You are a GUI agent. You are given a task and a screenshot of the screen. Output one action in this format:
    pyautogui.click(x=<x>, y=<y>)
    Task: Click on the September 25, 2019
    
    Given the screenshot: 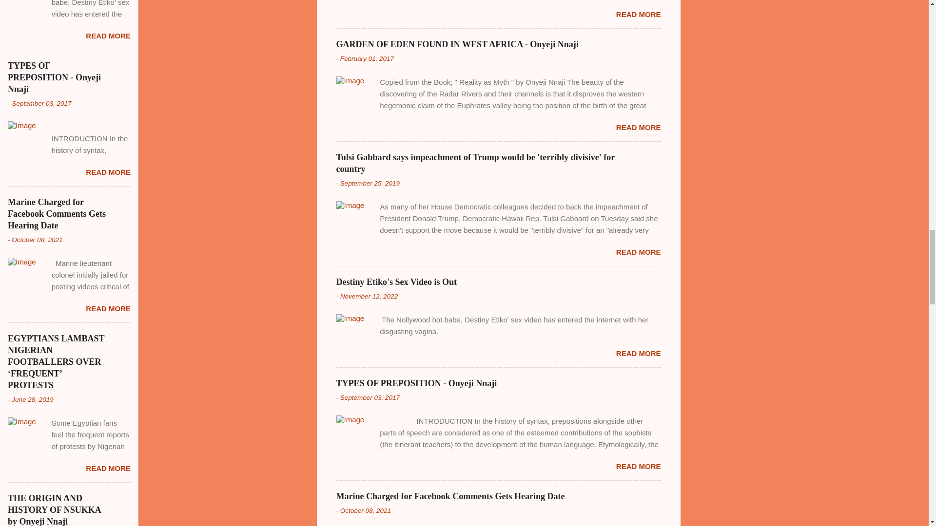 What is the action you would take?
    pyautogui.click(x=370, y=183)
    